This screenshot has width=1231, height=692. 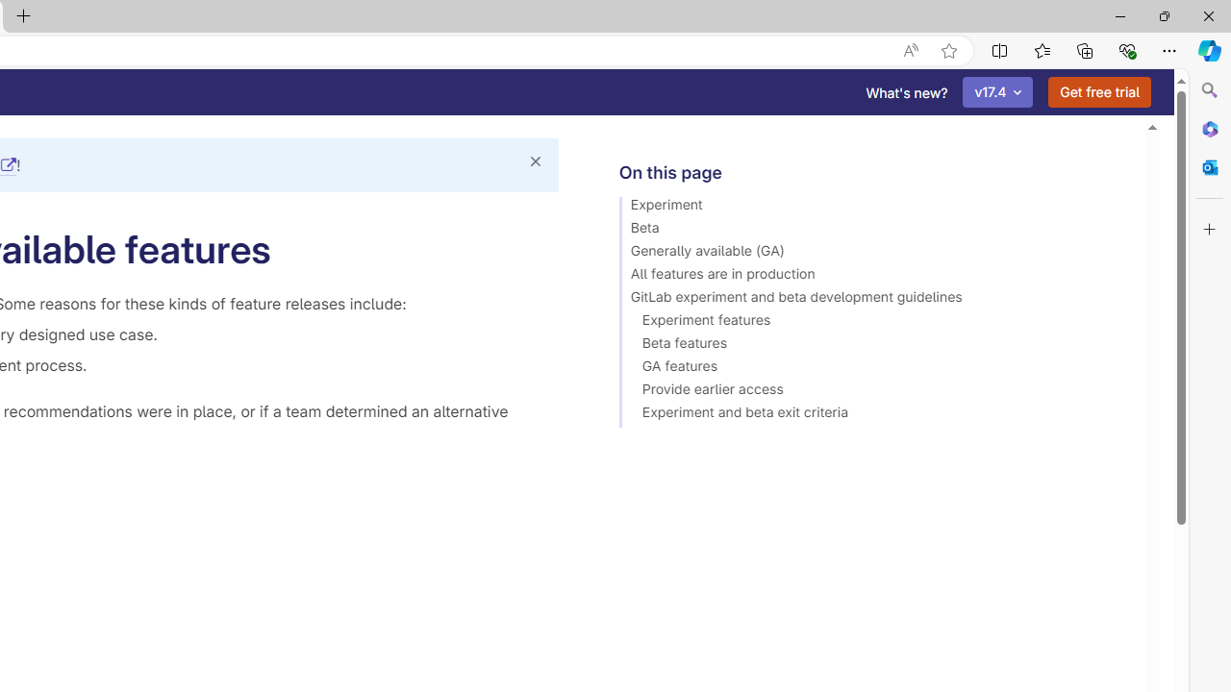 What do you see at coordinates (873, 369) in the screenshot?
I see `GA features` at bounding box center [873, 369].